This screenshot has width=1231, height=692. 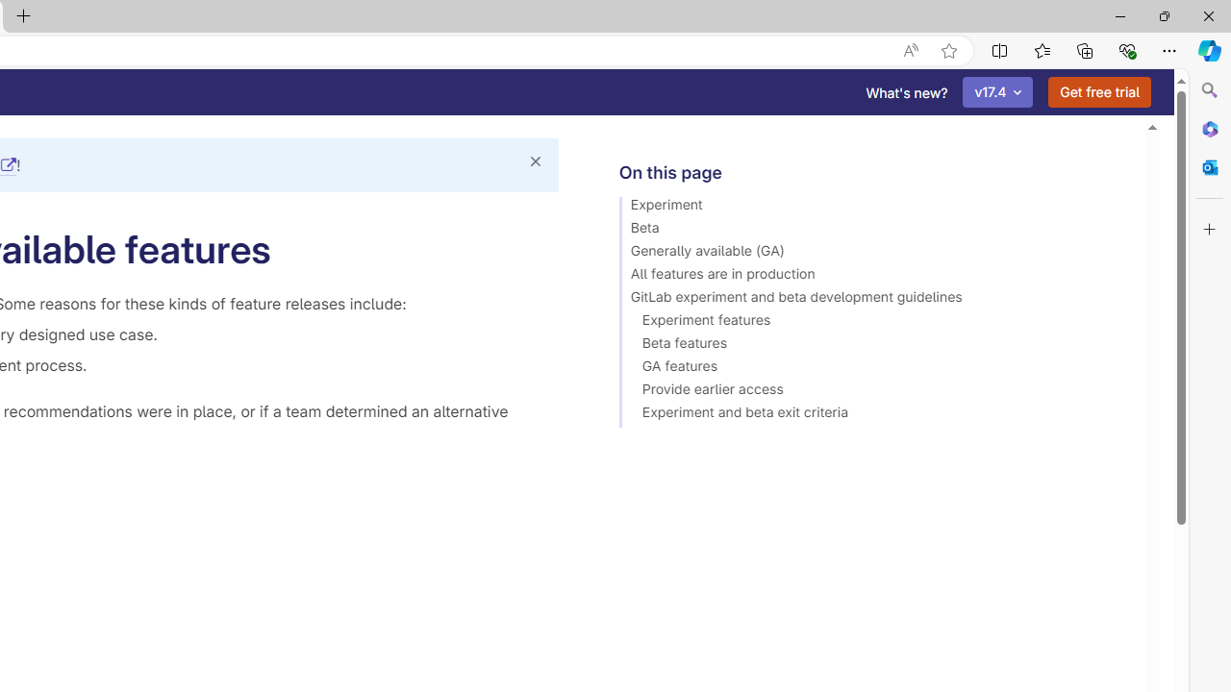 What do you see at coordinates (873, 369) in the screenshot?
I see `GA features` at bounding box center [873, 369].